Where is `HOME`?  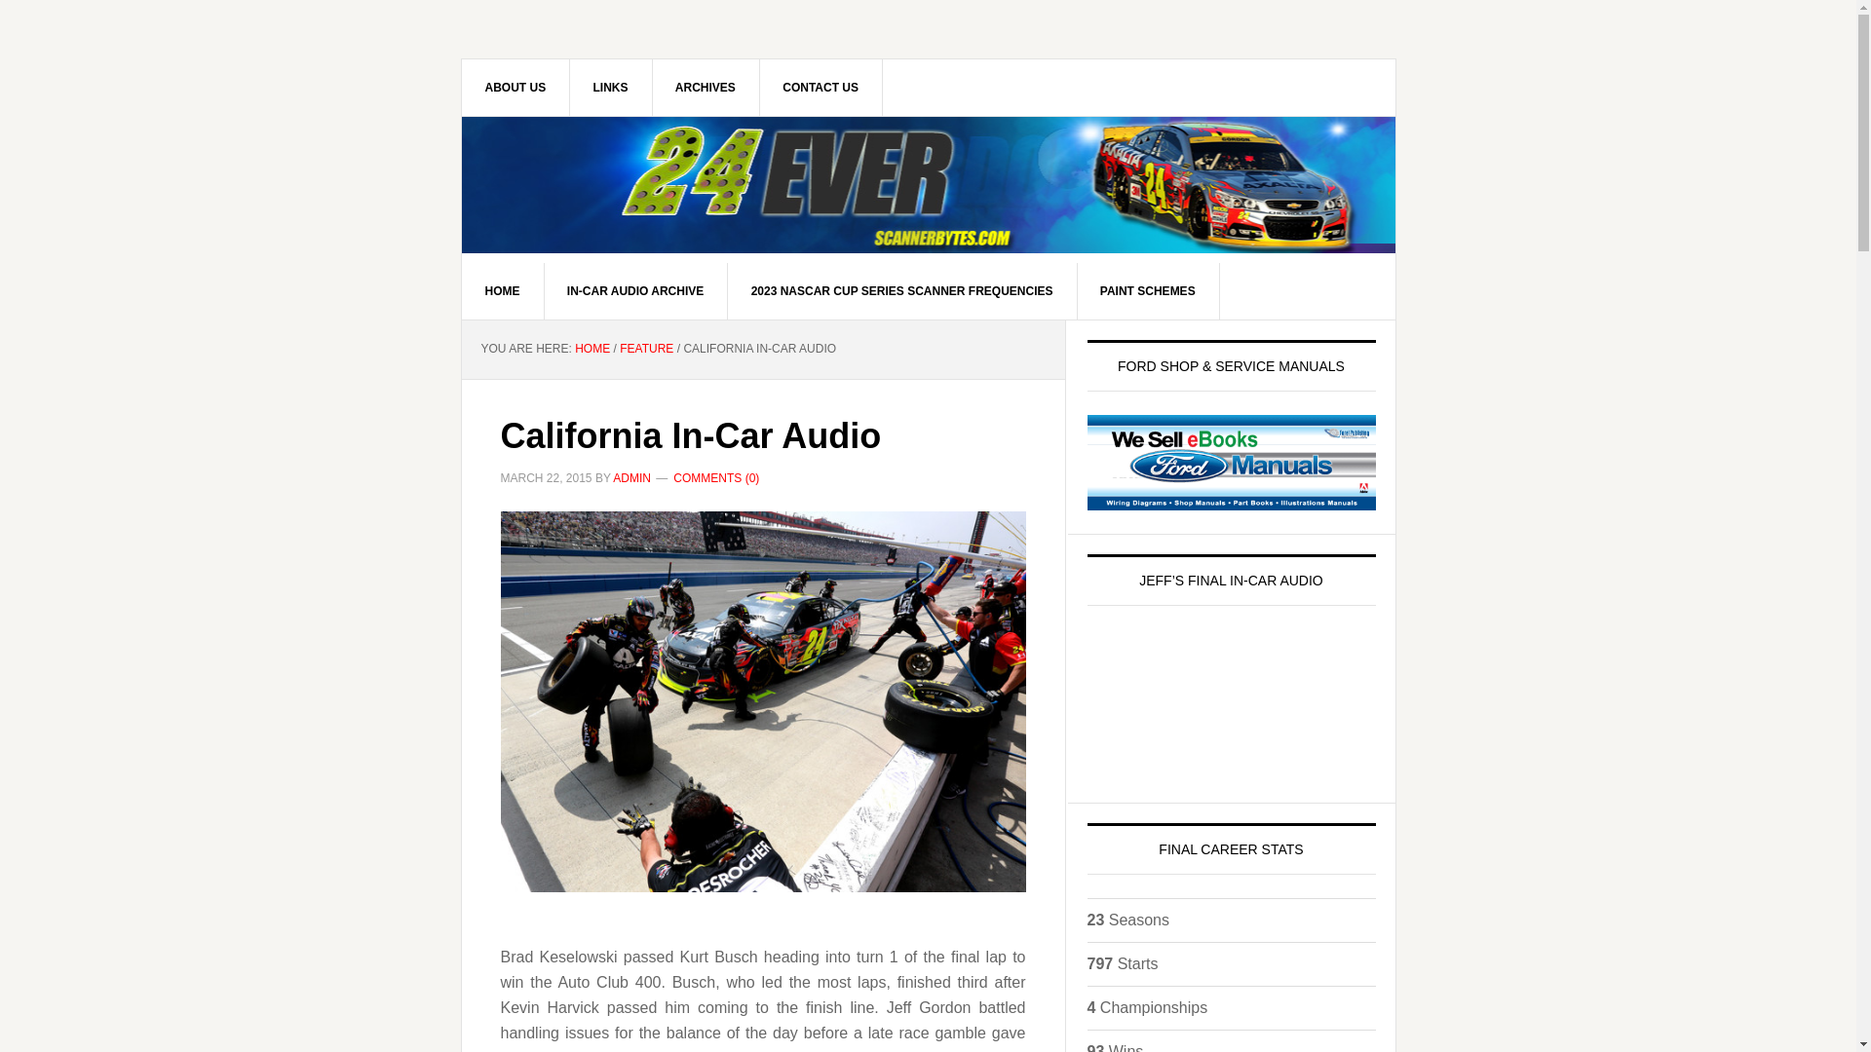 HOME is located at coordinates (503, 291).